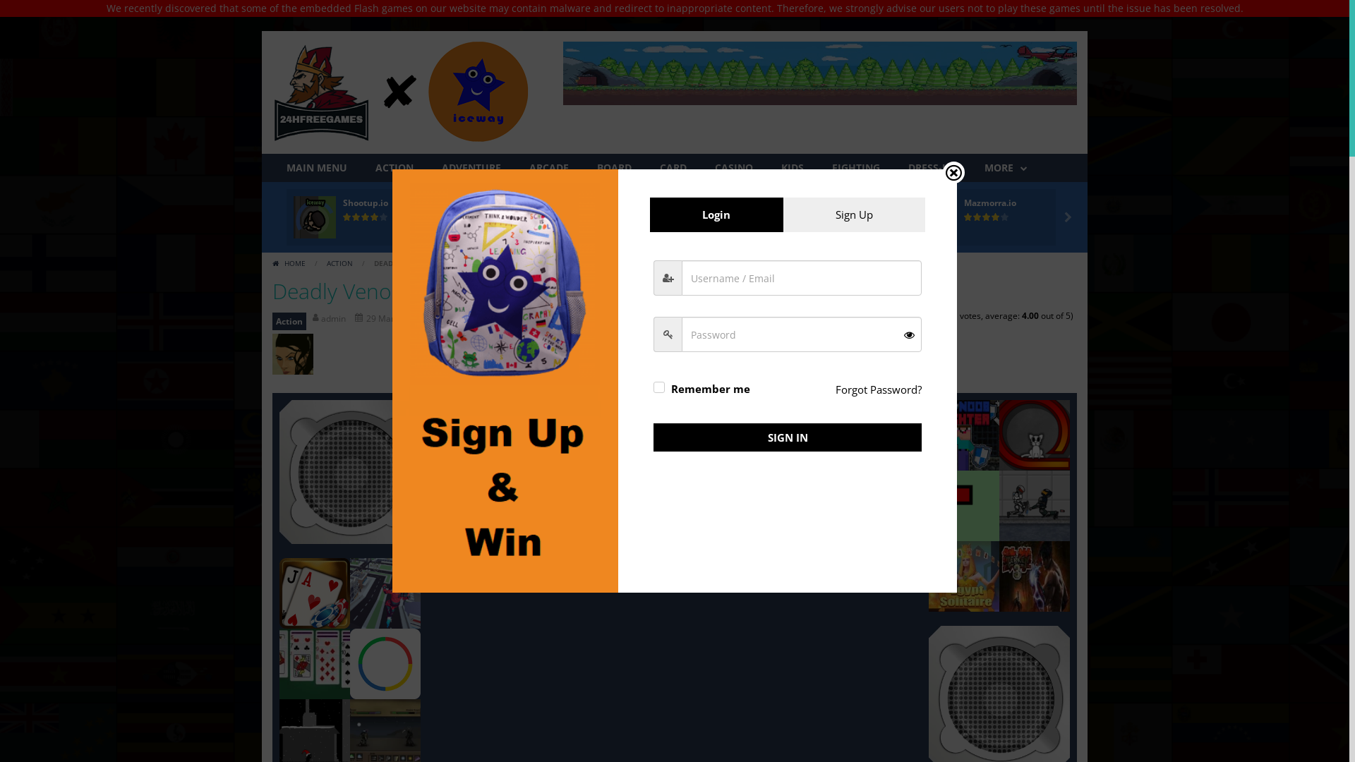 Image resolution: width=1355 pixels, height=762 pixels. What do you see at coordinates (539, 217) in the screenshot?
I see `1 vote, average: 4.00 out of 5` at bounding box center [539, 217].